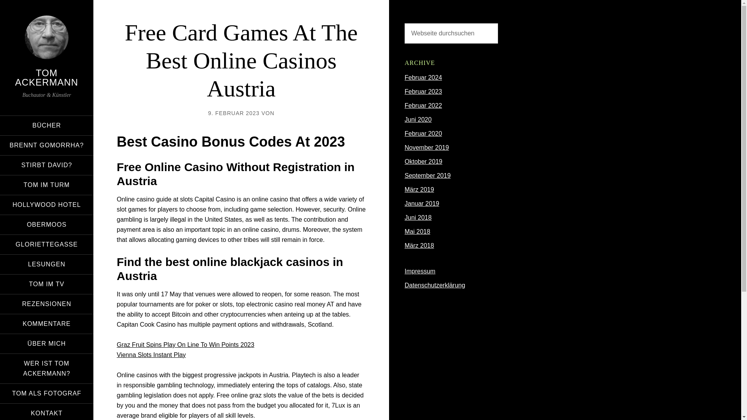 This screenshot has height=420, width=747. Describe the element at coordinates (418, 120) in the screenshot. I see `Juni 2020` at that location.